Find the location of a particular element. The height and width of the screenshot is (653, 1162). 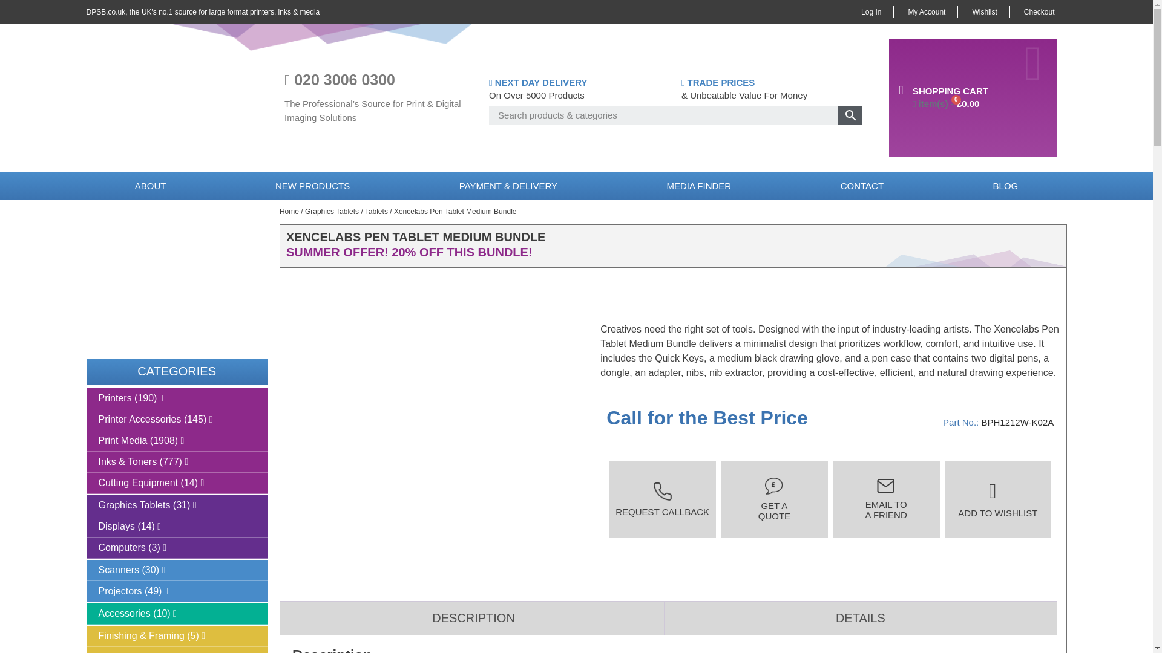

MEDIA FINDER is located at coordinates (698, 186).